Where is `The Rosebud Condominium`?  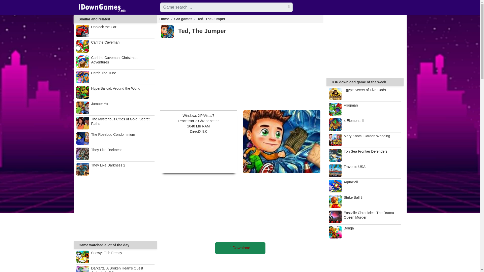 The Rosebud Condominium is located at coordinates (115, 138).